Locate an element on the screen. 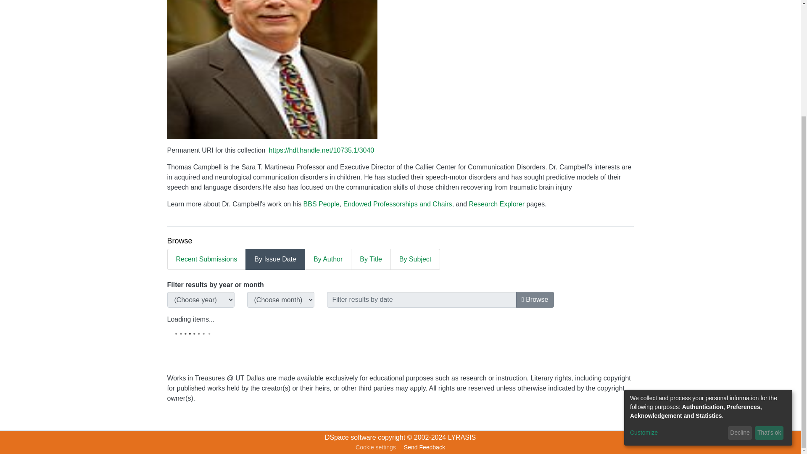  Endowed Professorships and Chairs is located at coordinates (398, 204).